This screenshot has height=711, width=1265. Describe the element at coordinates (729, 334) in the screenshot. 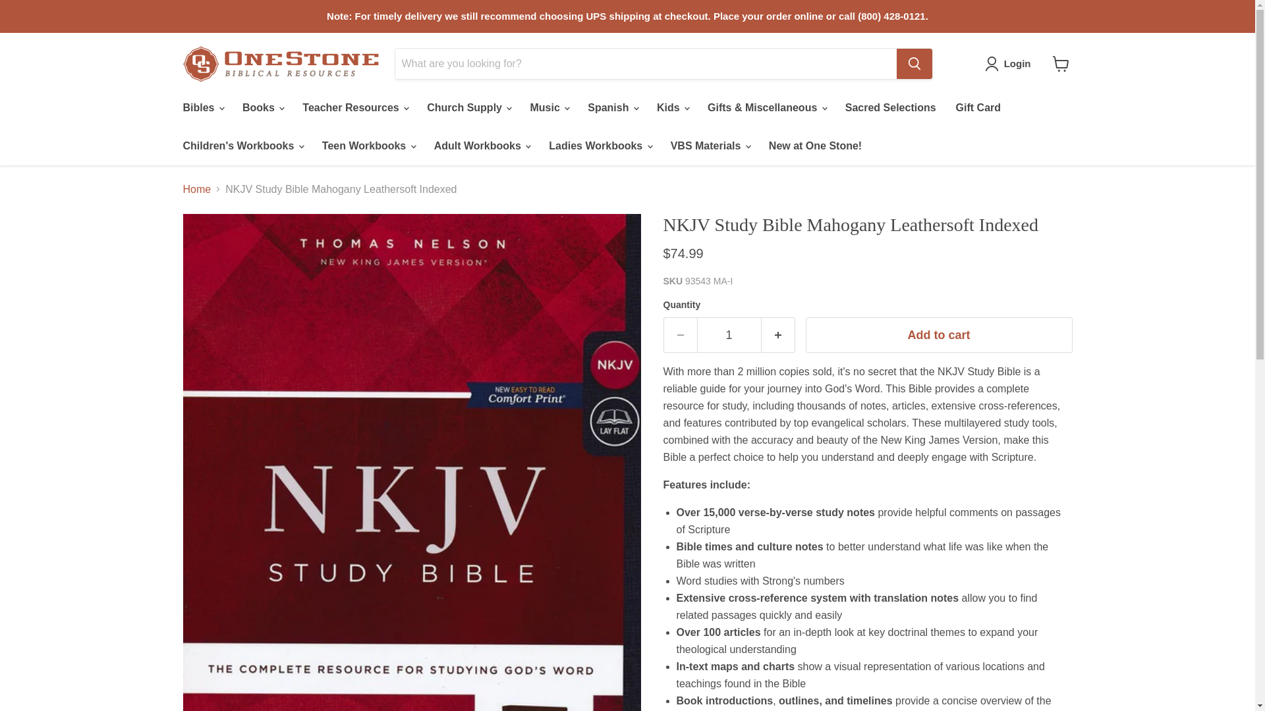

I see `1` at that location.